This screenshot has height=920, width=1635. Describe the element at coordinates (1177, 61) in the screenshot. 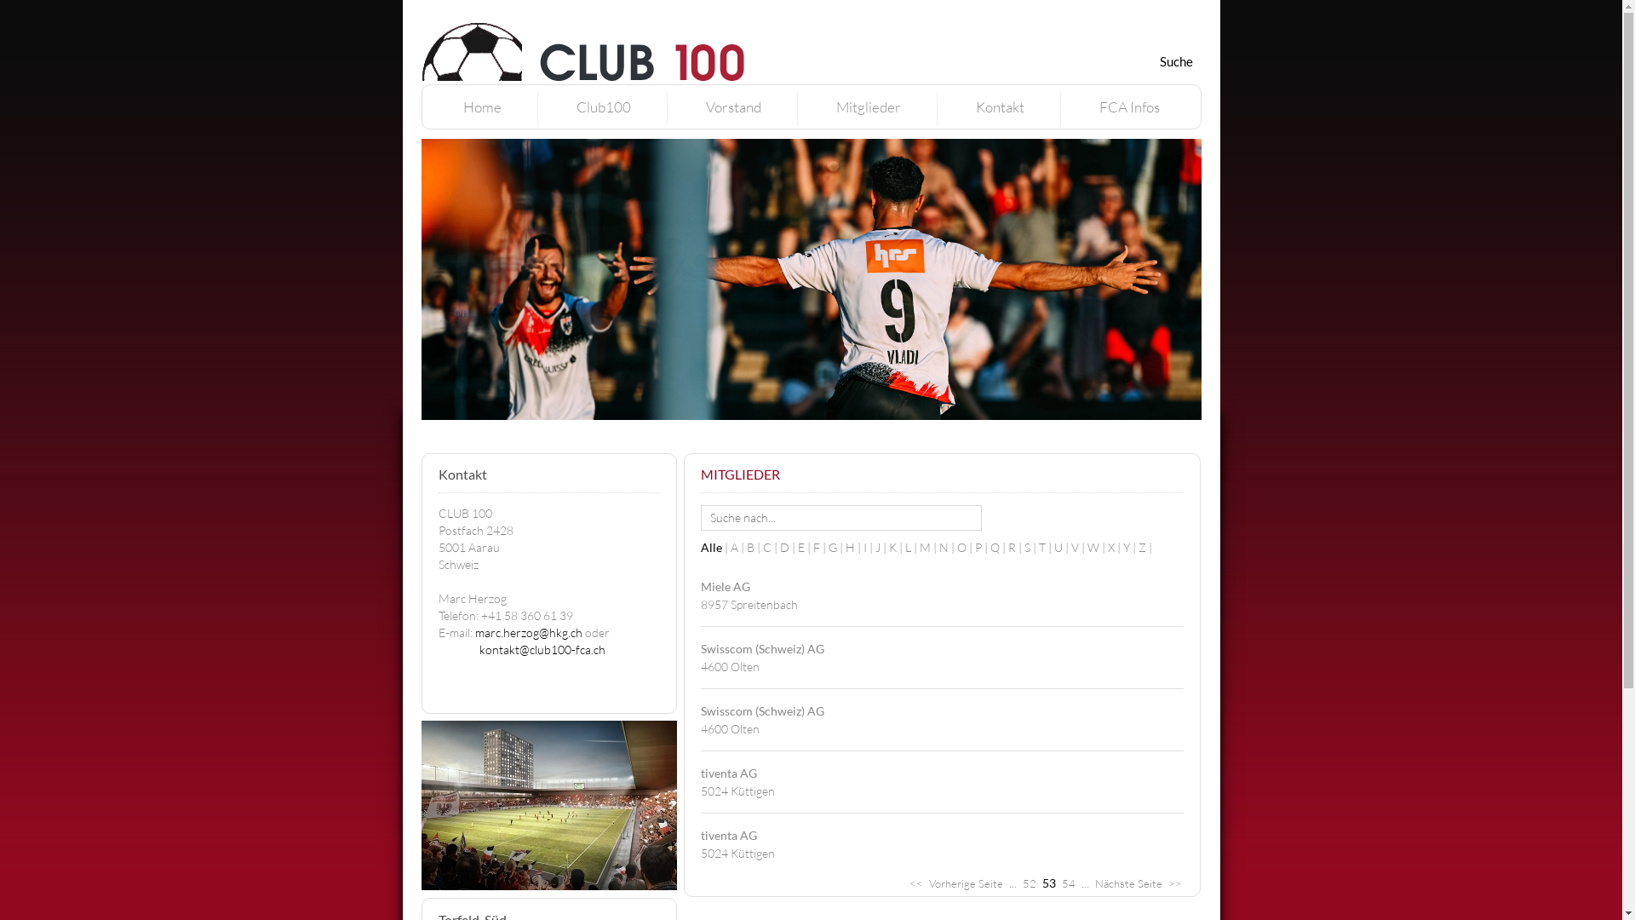

I see `Suche` at that location.